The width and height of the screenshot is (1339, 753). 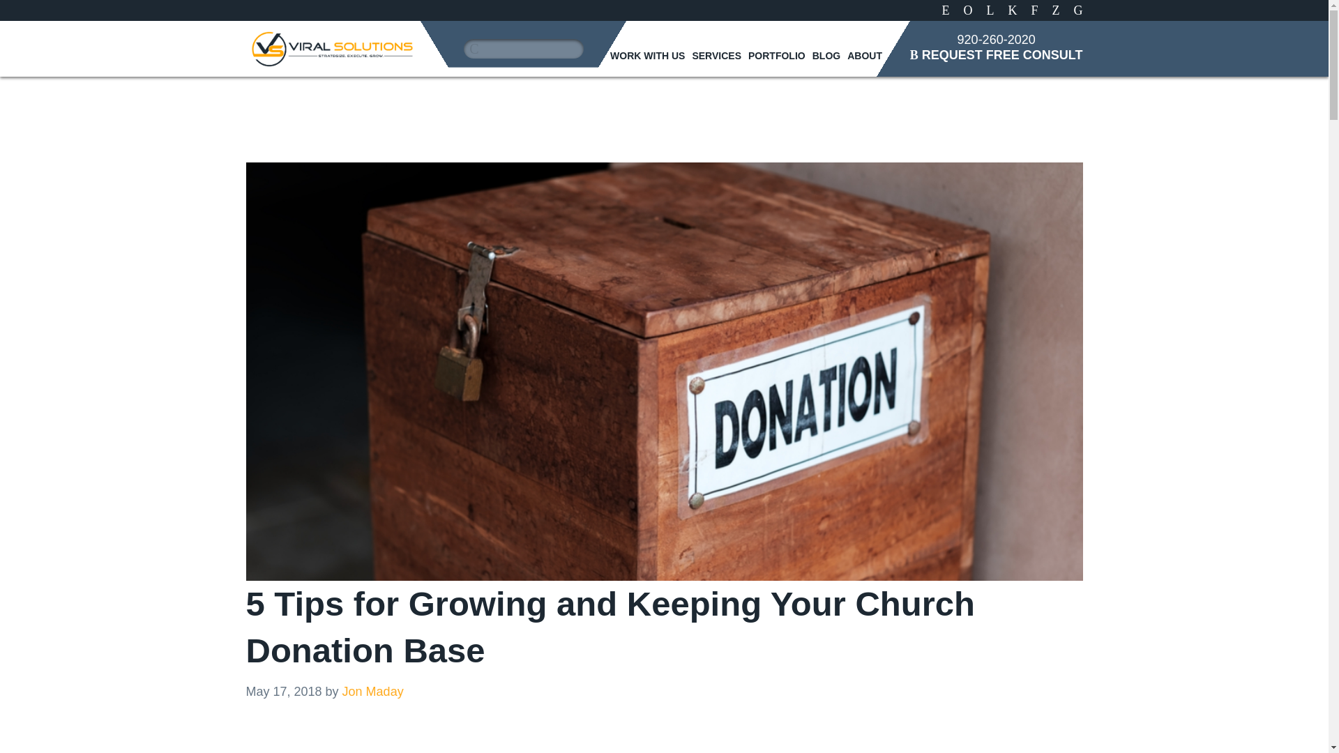 What do you see at coordinates (997, 54) in the screenshot?
I see `REQUEST FREE CONSULT` at bounding box center [997, 54].